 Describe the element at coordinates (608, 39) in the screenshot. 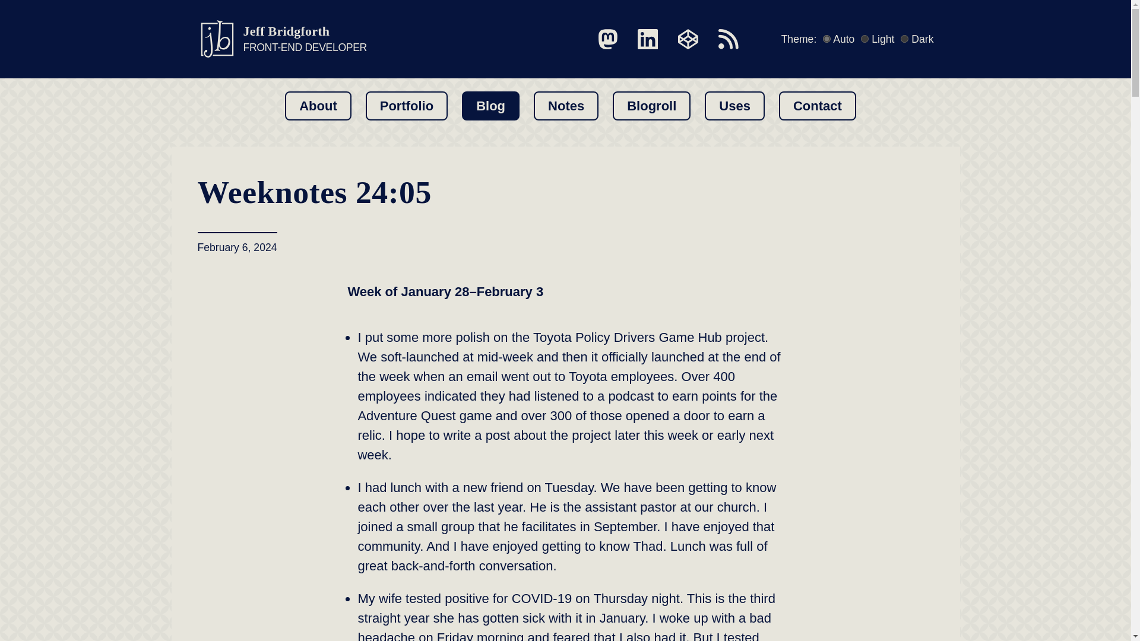

I see `Mastodon` at that location.